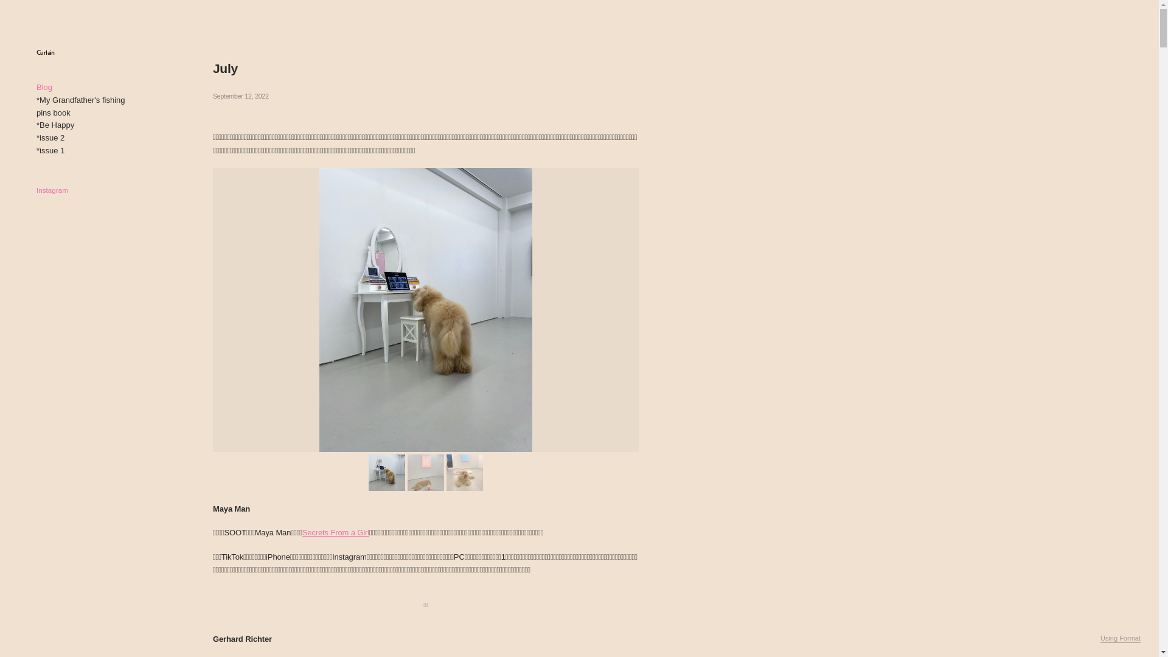 The height and width of the screenshot is (657, 1168). Describe the element at coordinates (81, 106) in the screenshot. I see `*My Grandfather's fishing pins book` at that location.